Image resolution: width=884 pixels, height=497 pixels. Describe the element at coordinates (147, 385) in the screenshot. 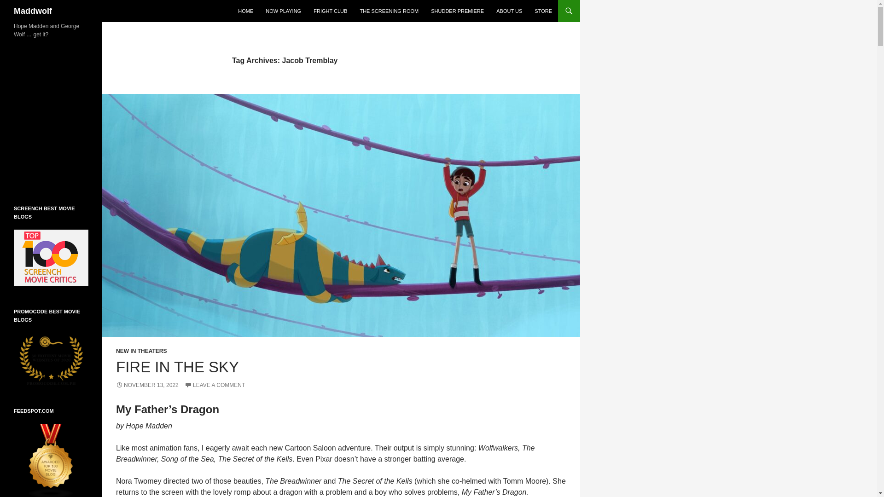

I see `NOVEMBER 13, 2022` at that location.